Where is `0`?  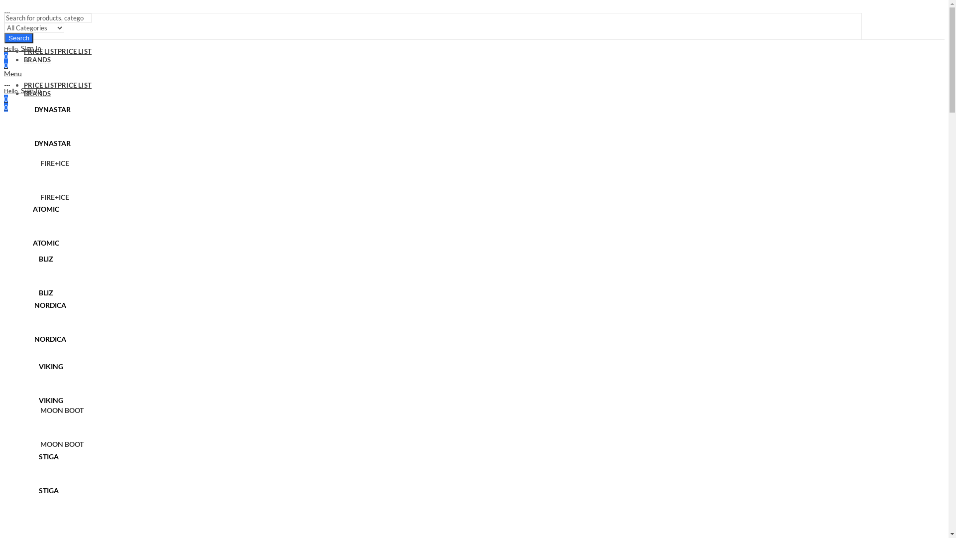
0 is located at coordinates (6, 99).